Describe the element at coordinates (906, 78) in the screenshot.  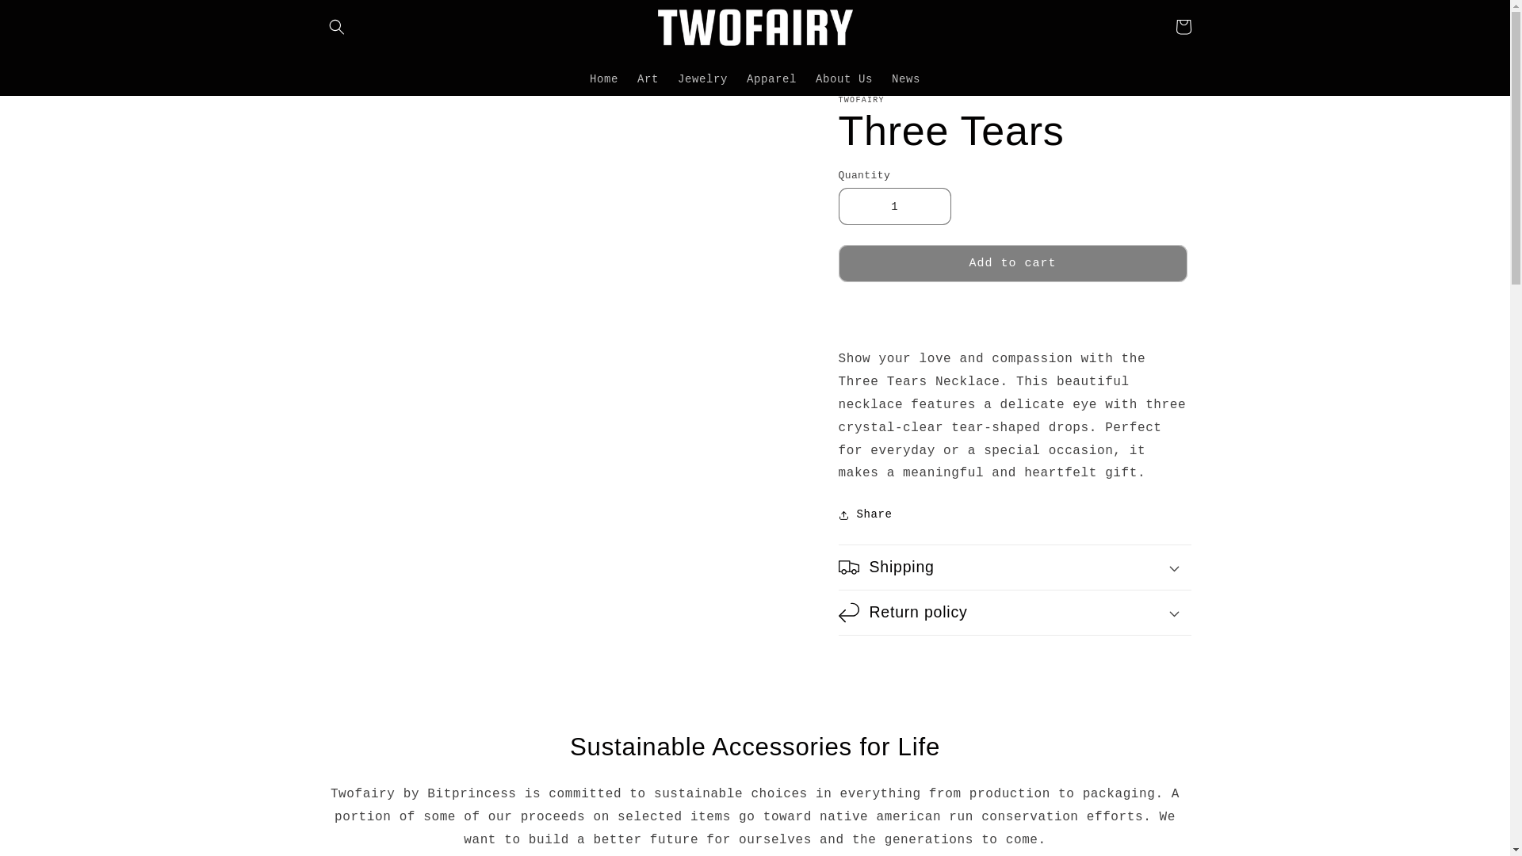
I see `News` at that location.